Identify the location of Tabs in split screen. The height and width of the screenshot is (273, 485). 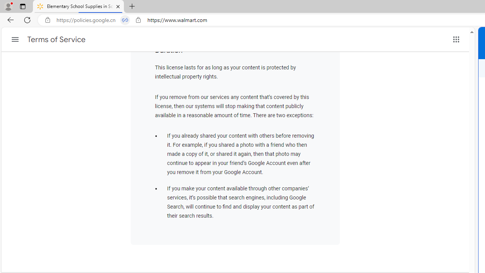
(125, 20).